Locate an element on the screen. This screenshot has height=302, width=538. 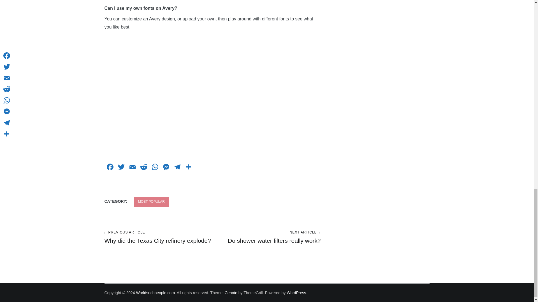
Messenger is located at coordinates (166, 167).